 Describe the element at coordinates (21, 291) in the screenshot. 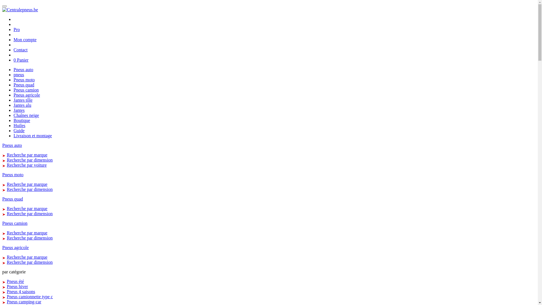

I see `Pneus 4 saisons` at that location.